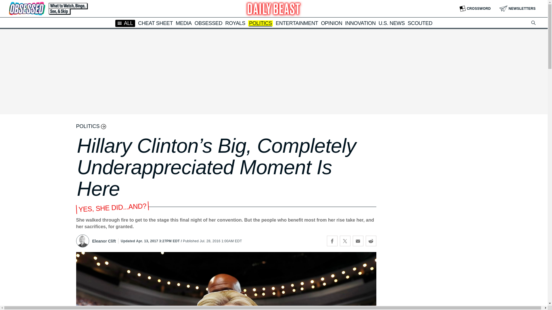 The width and height of the screenshot is (552, 310). What do you see at coordinates (360, 23) in the screenshot?
I see `INNOVATION` at bounding box center [360, 23].